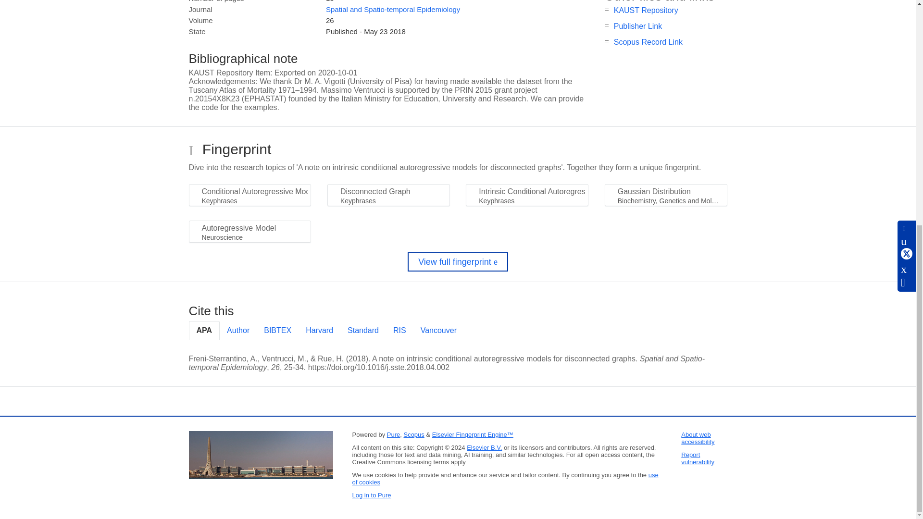 This screenshot has width=923, height=519. I want to click on Spatial and Spatio-temporal Epidemiology, so click(392, 9).